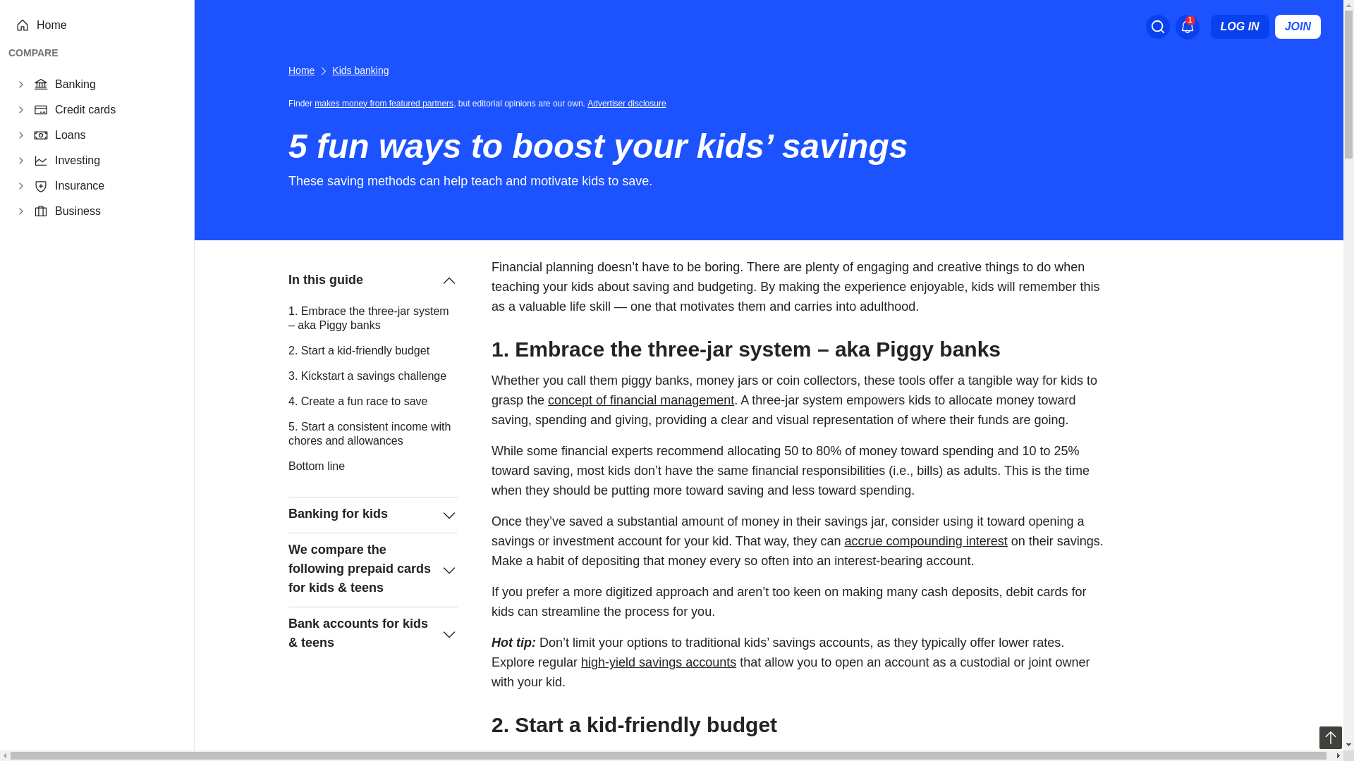 This screenshot has height=761, width=1354. What do you see at coordinates (1330, 737) in the screenshot?
I see `Back to Top` at bounding box center [1330, 737].